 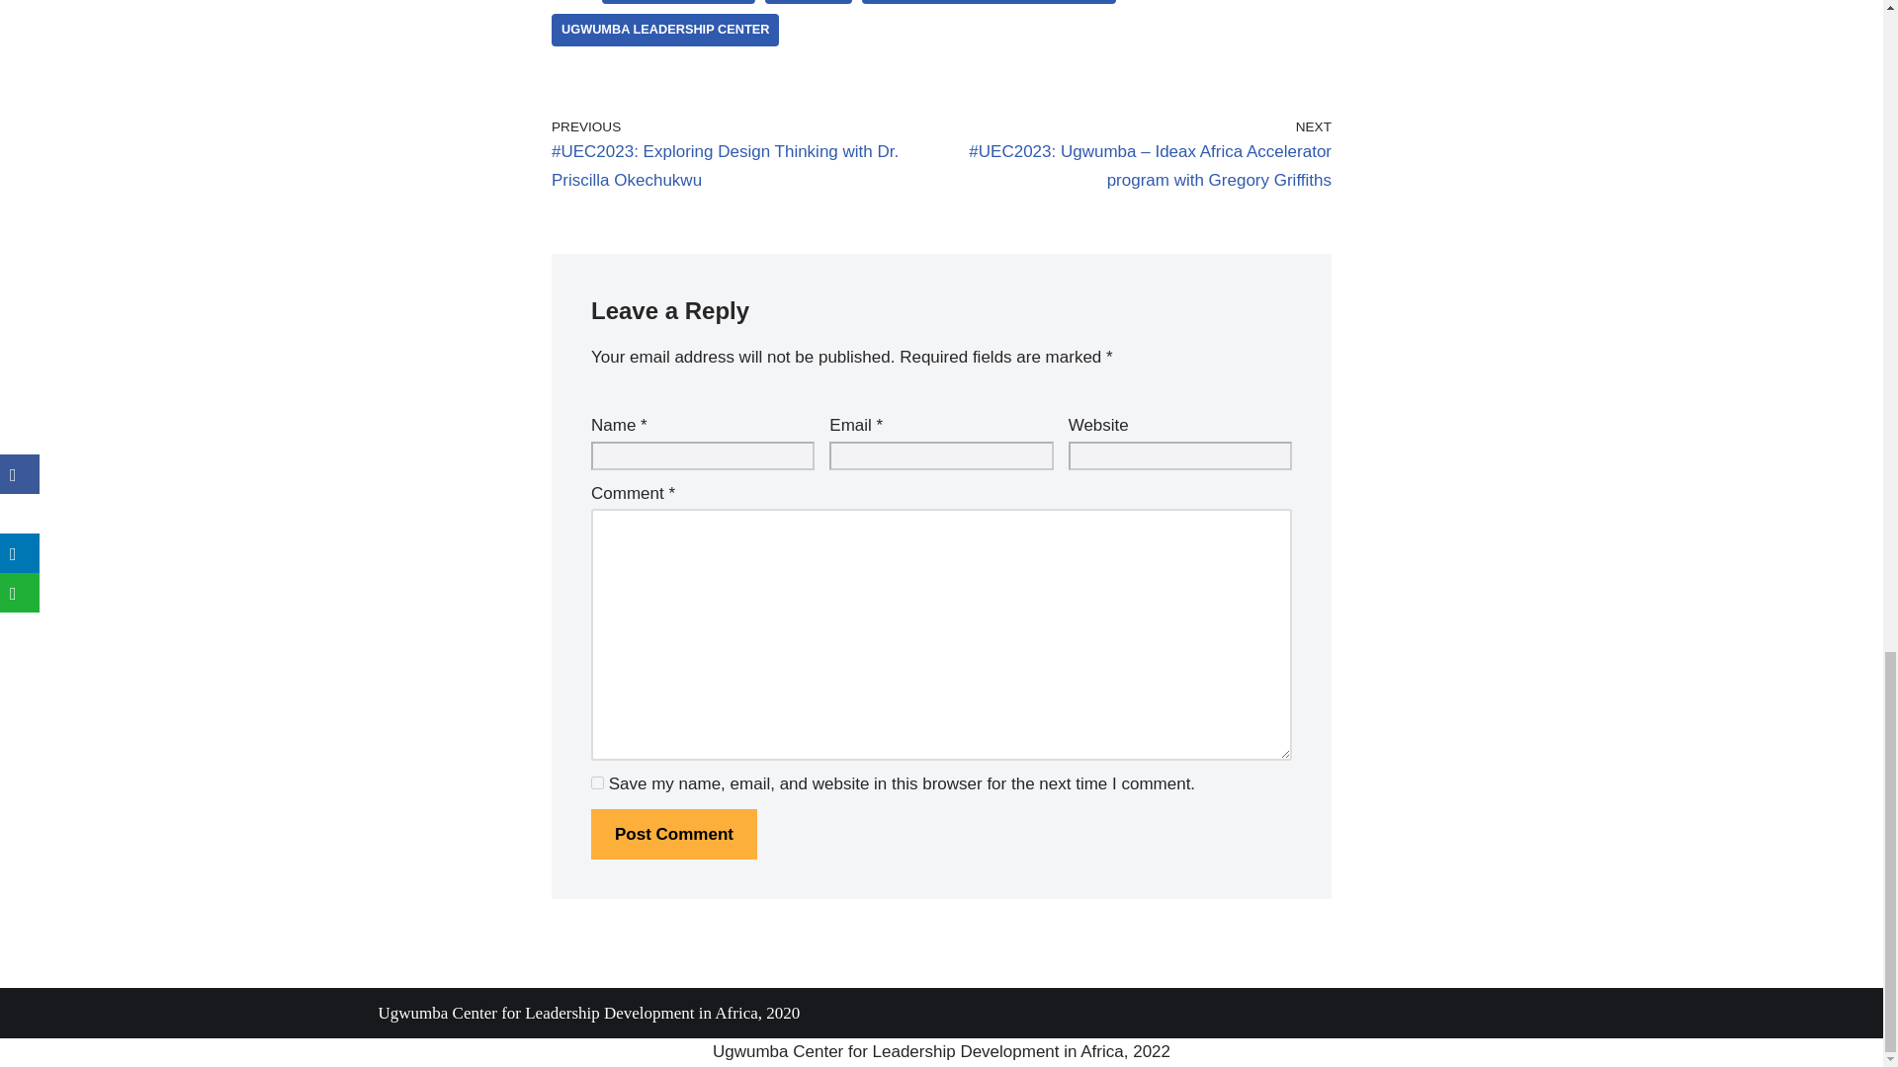 What do you see at coordinates (664, 30) in the screenshot?
I see `UGWUMBA LEADERSHIP CENTER` at bounding box center [664, 30].